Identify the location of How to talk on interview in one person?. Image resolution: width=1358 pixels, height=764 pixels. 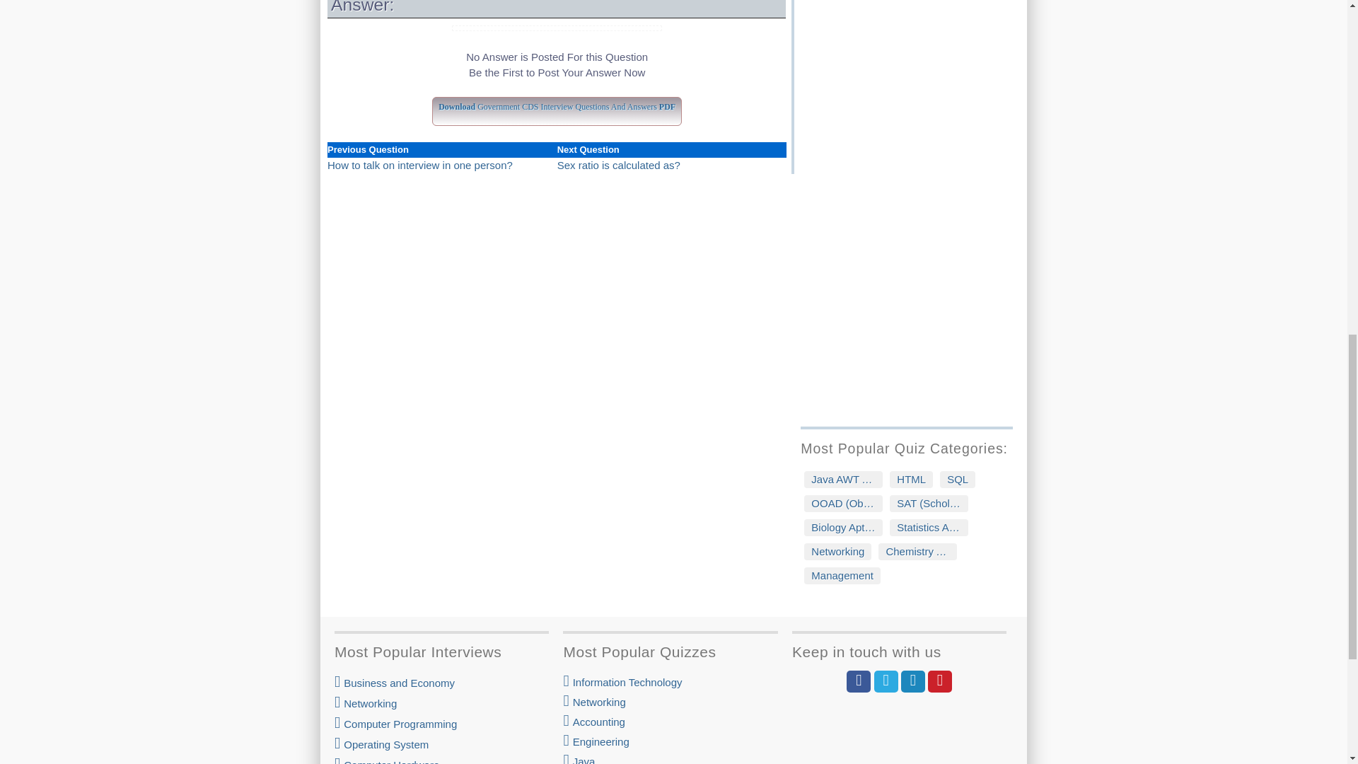
(420, 164).